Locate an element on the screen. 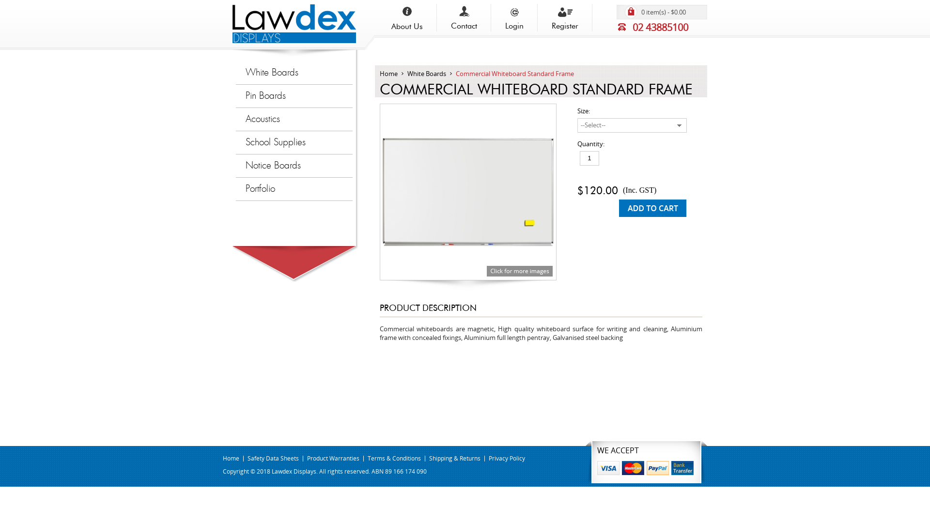 The image size is (930, 523). 0 item(s) - $0.00 is located at coordinates (672, 12).